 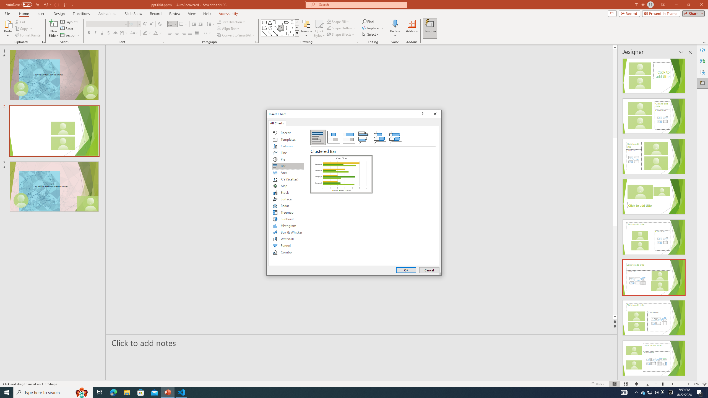 I want to click on Text Highlight Color Yellow, so click(x=145, y=33).